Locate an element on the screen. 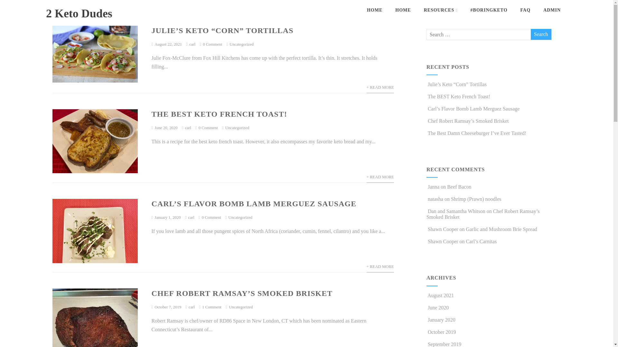 The image size is (618, 347). 2 Keto Dudes is located at coordinates (79, 13).